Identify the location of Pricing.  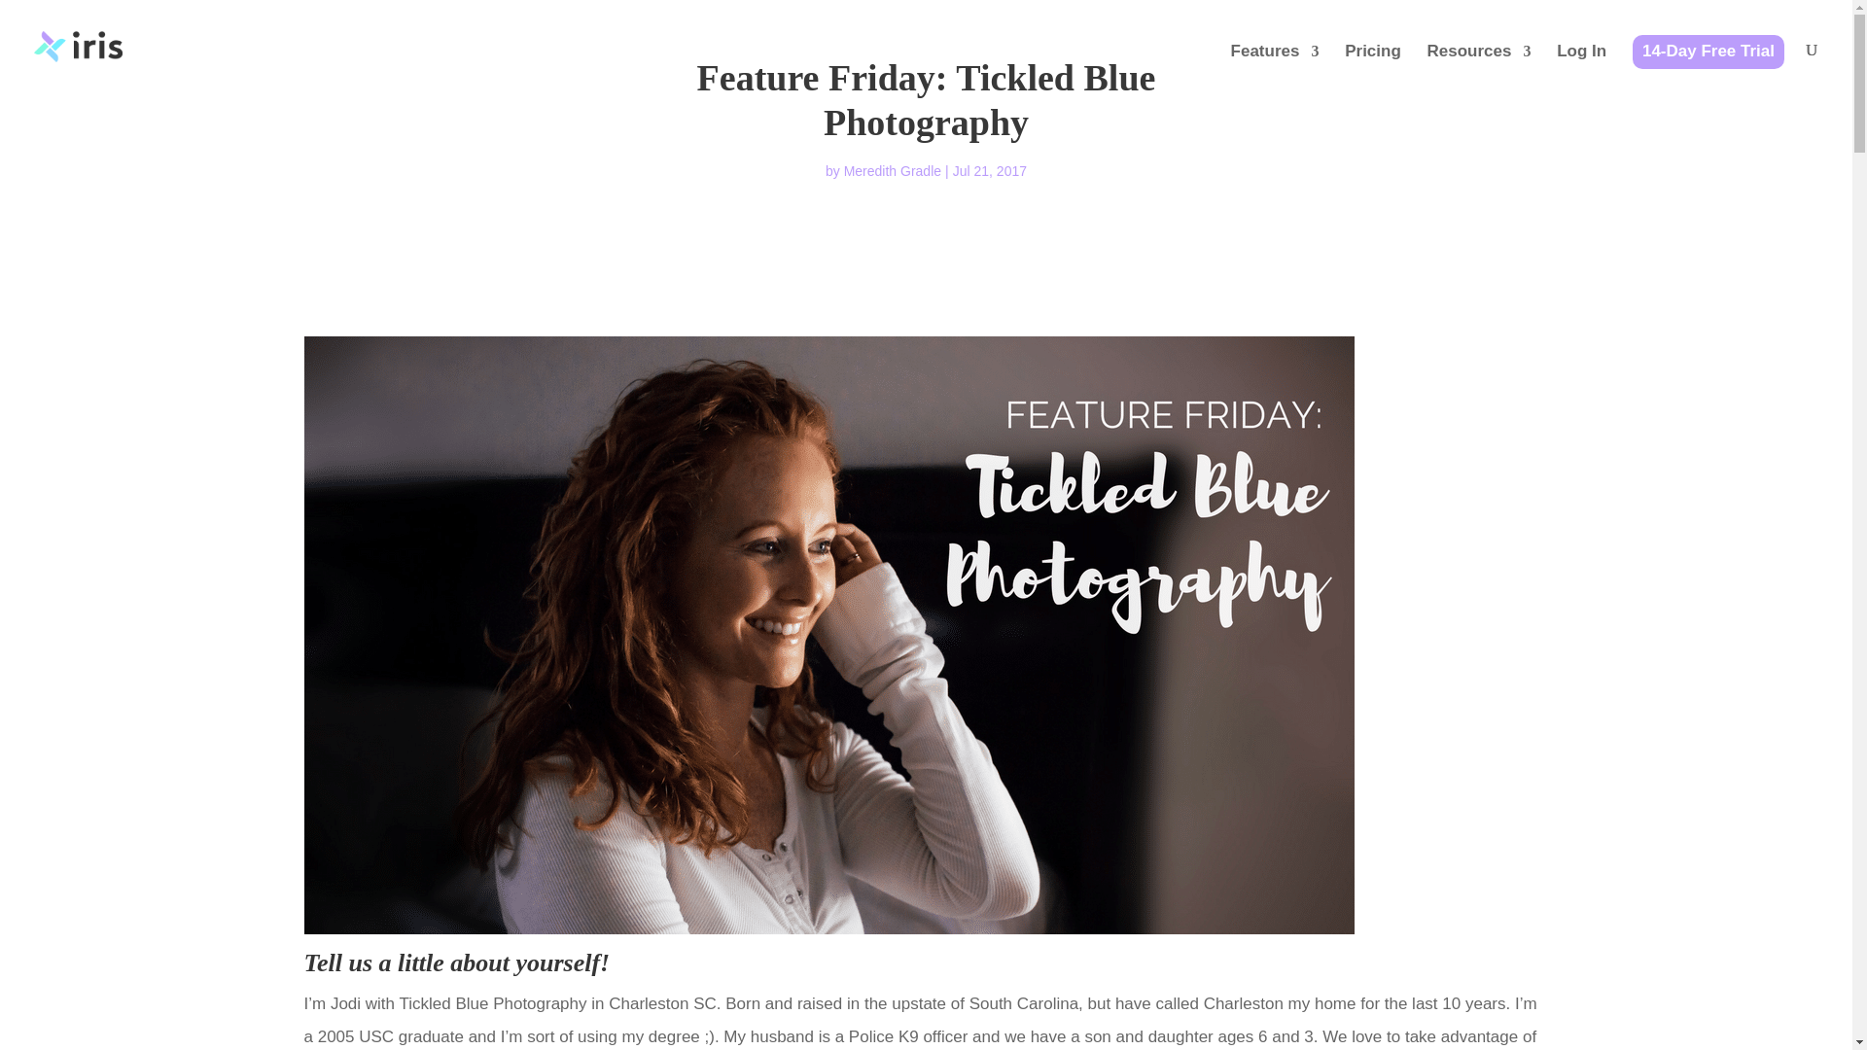
(1373, 68).